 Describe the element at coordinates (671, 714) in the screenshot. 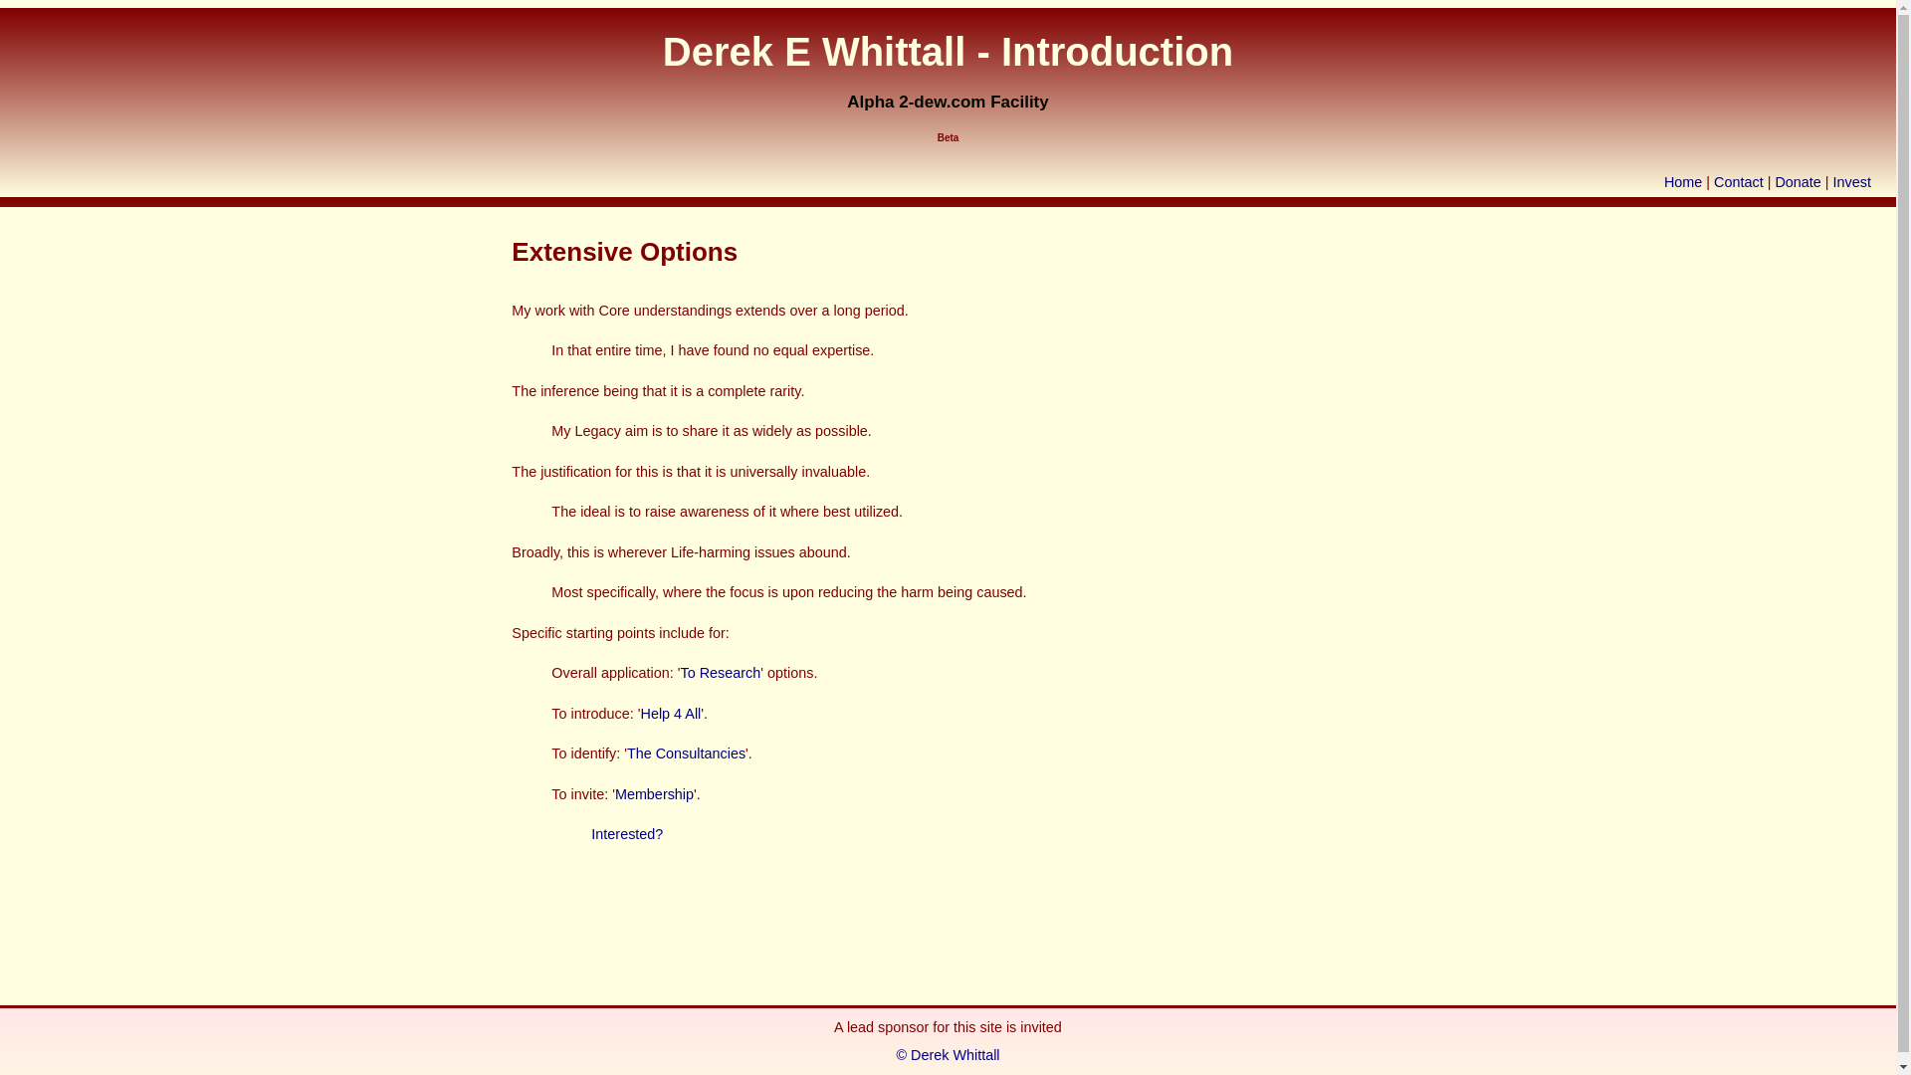

I see `Help 4 All` at that location.